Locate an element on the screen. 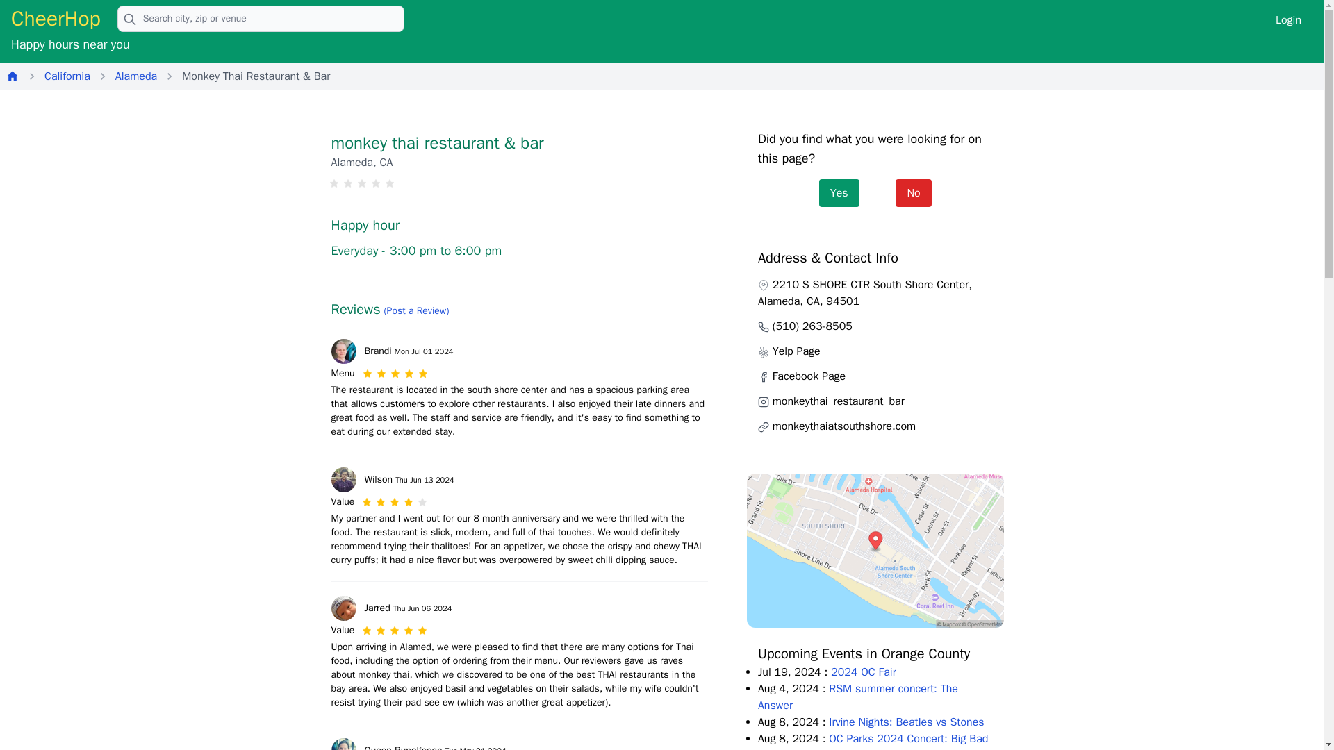 The height and width of the screenshot is (750, 1334). California is located at coordinates (67, 76).